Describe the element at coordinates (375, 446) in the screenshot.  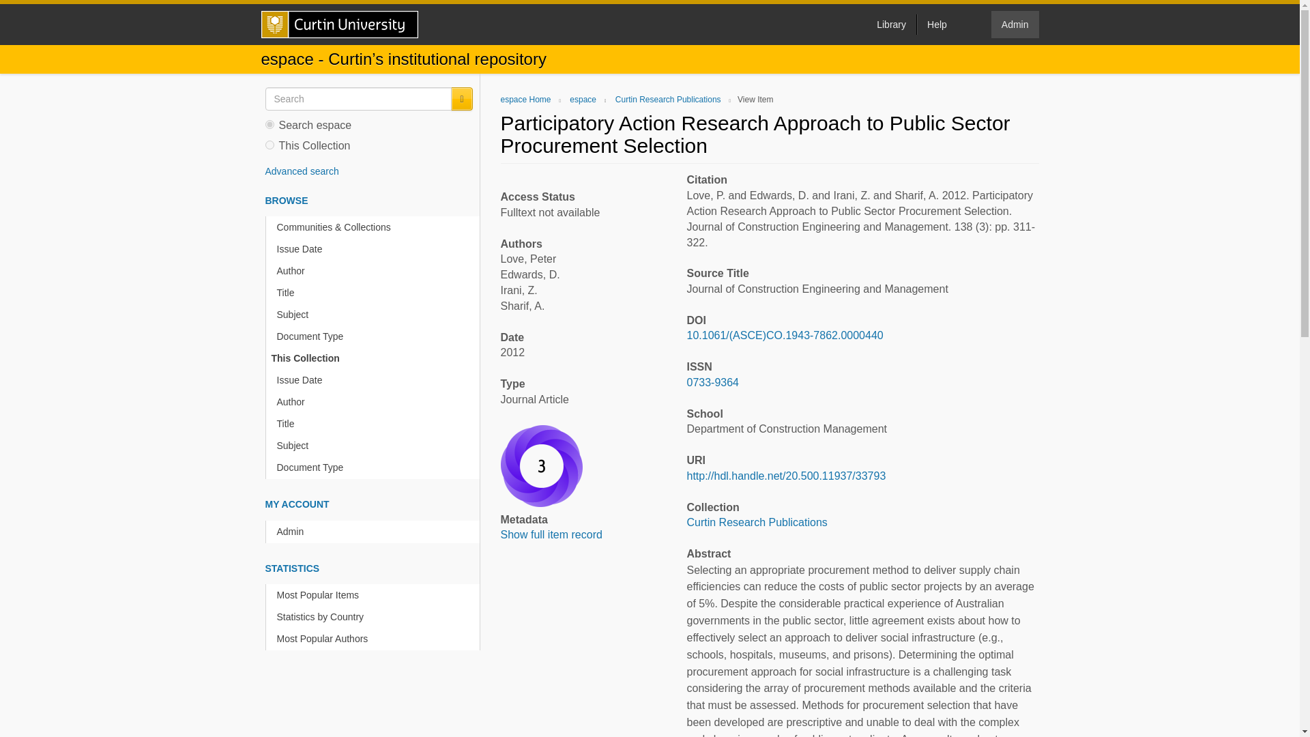
I see `Subject` at that location.